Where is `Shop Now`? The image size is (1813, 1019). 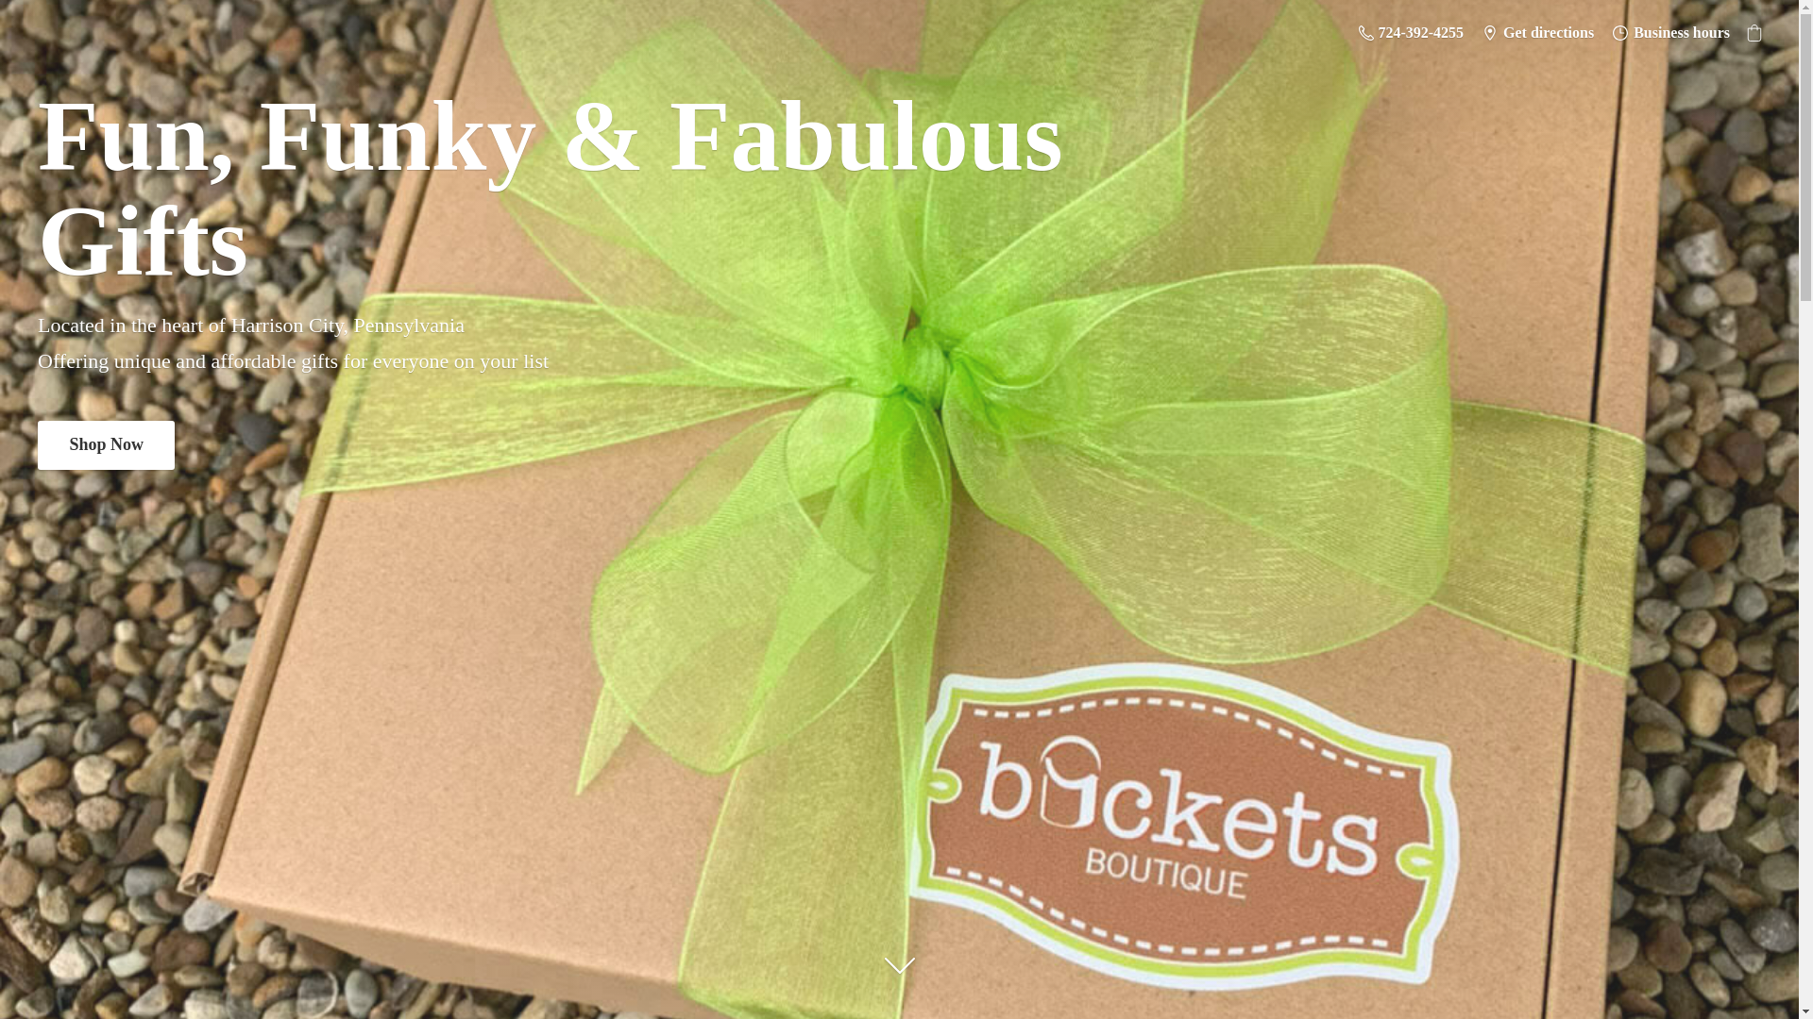 Shop Now is located at coordinates (106, 444).